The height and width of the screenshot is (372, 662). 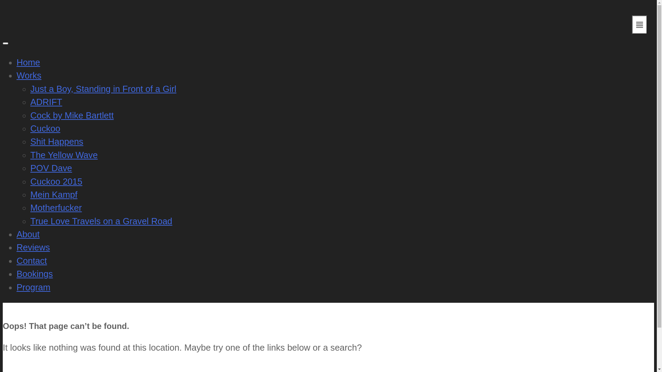 I want to click on POV Dave, so click(x=51, y=168).